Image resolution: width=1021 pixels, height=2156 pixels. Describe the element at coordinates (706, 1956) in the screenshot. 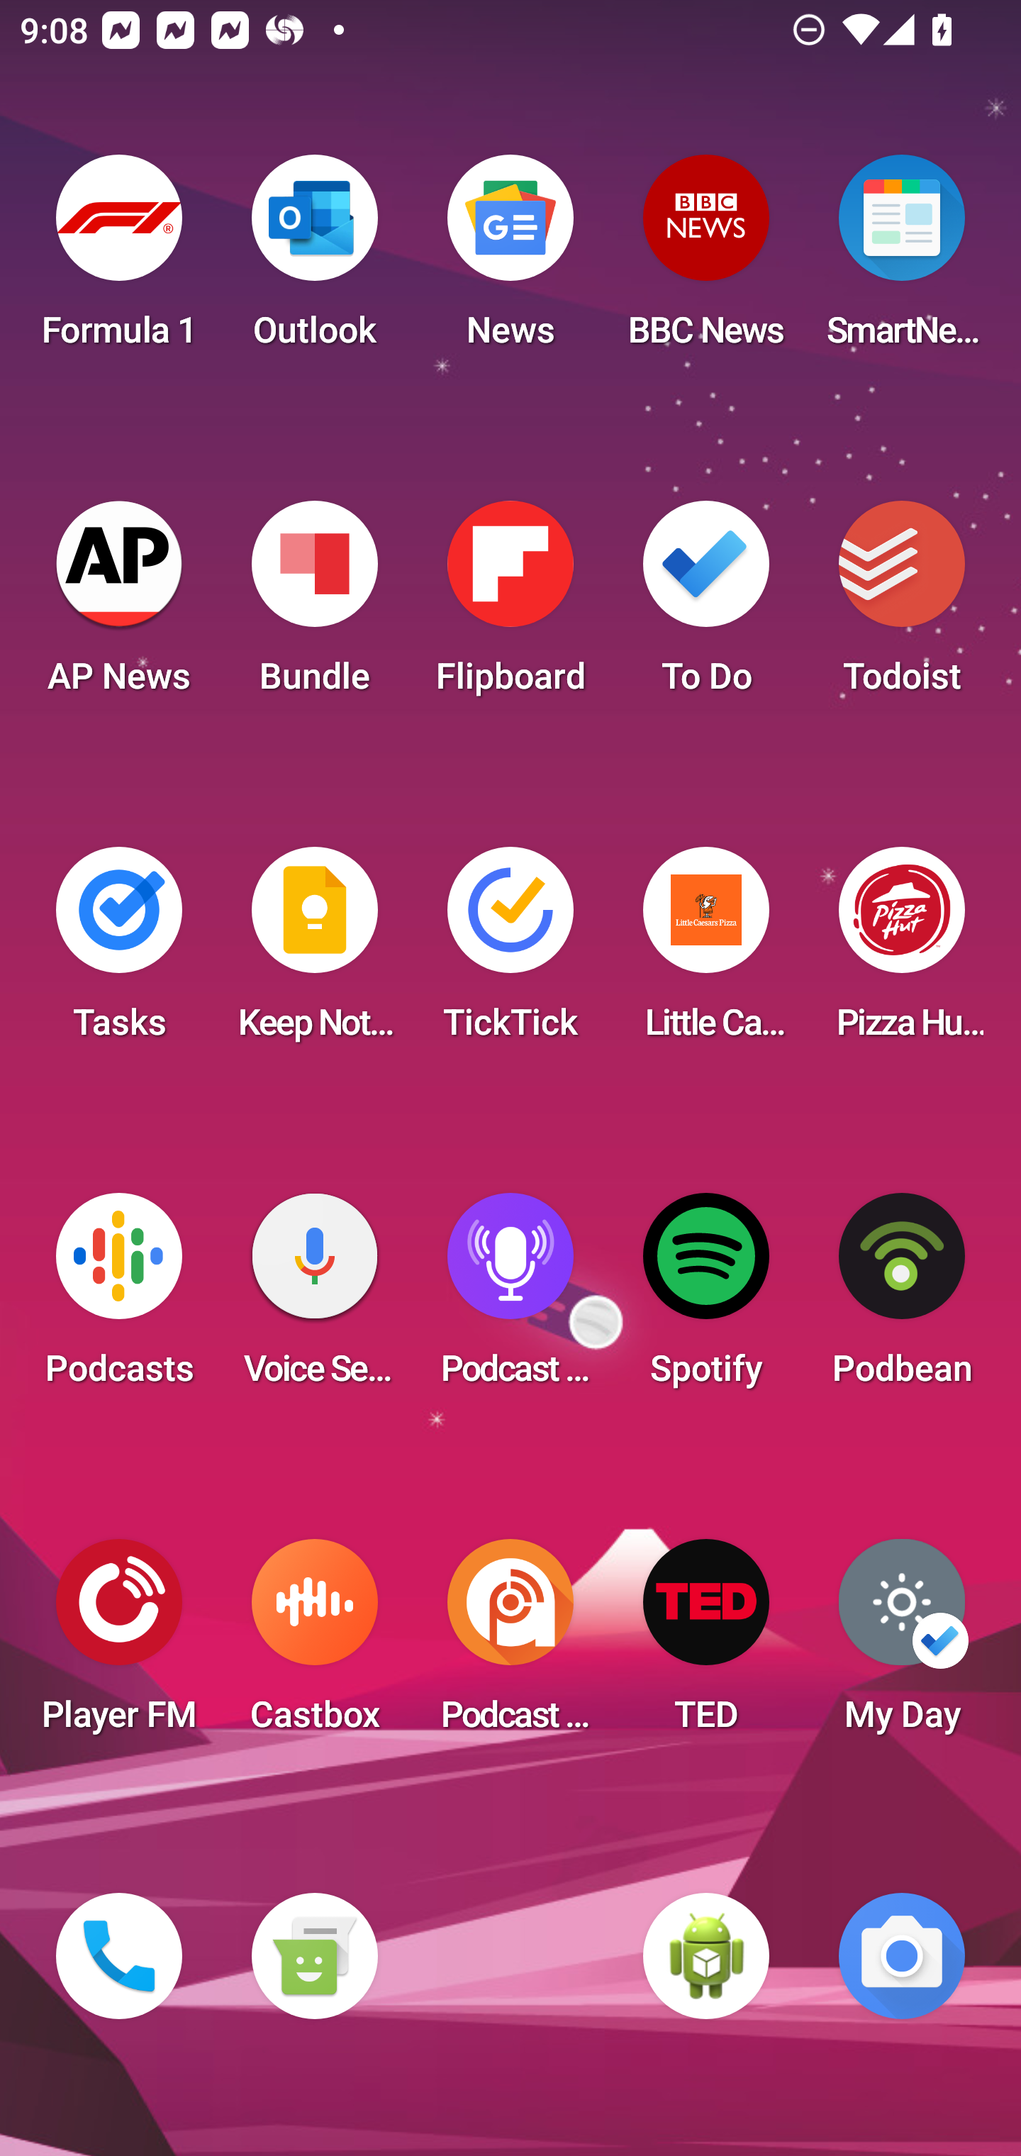

I see `WebView Browser Tester` at that location.